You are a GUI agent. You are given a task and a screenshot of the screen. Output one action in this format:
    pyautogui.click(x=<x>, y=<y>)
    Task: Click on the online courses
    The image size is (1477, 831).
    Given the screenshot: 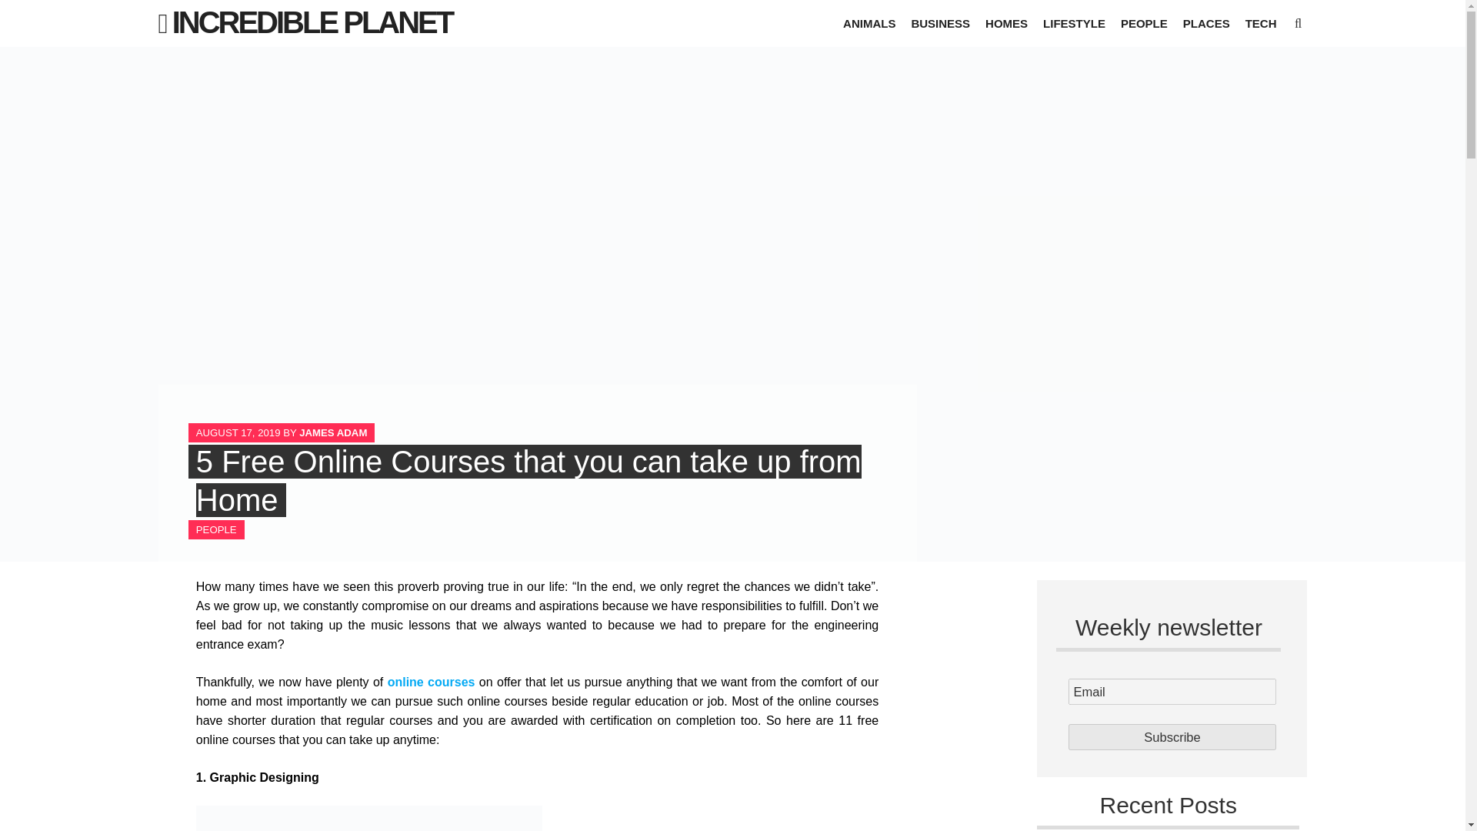 What is the action you would take?
    pyautogui.click(x=431, y=682)
    